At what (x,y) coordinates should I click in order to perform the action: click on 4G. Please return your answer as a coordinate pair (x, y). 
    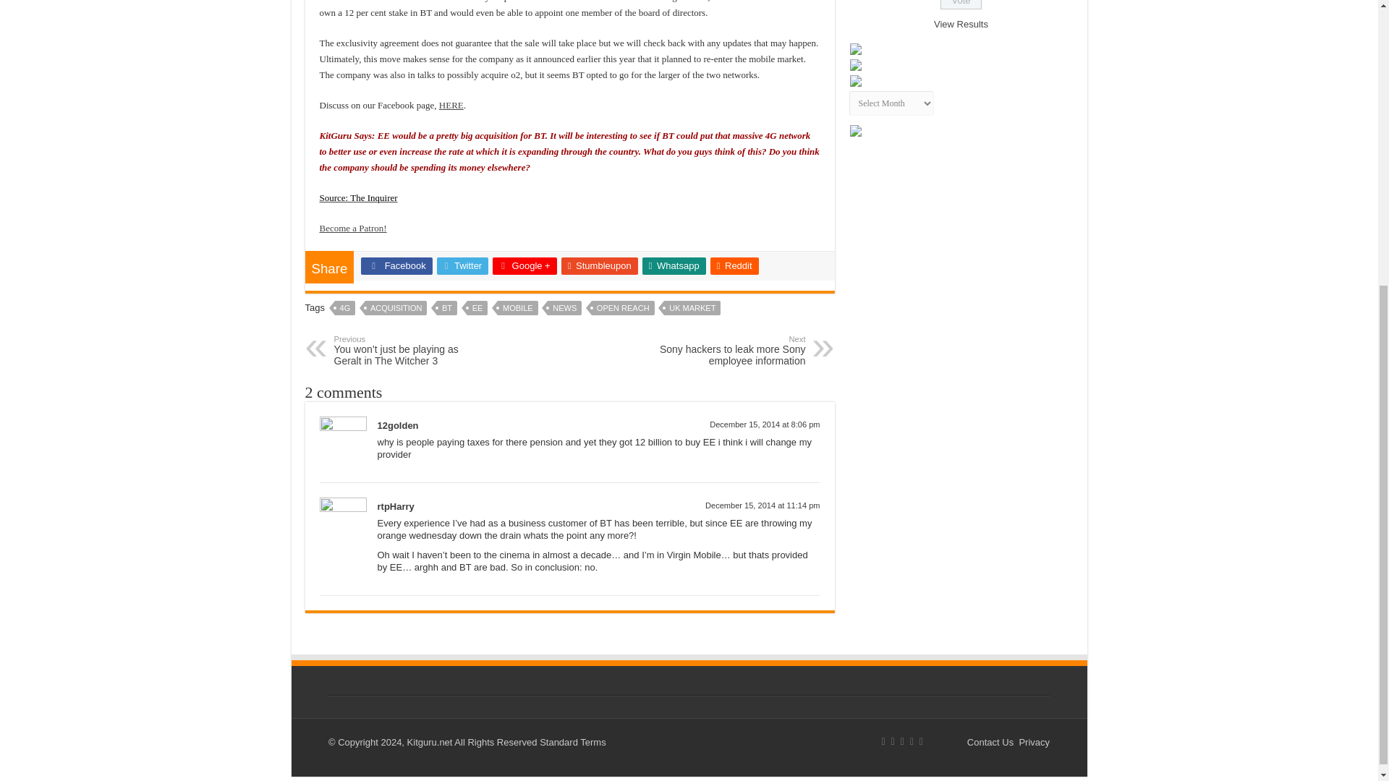
    Looking at the image, I should click on (344, 308).